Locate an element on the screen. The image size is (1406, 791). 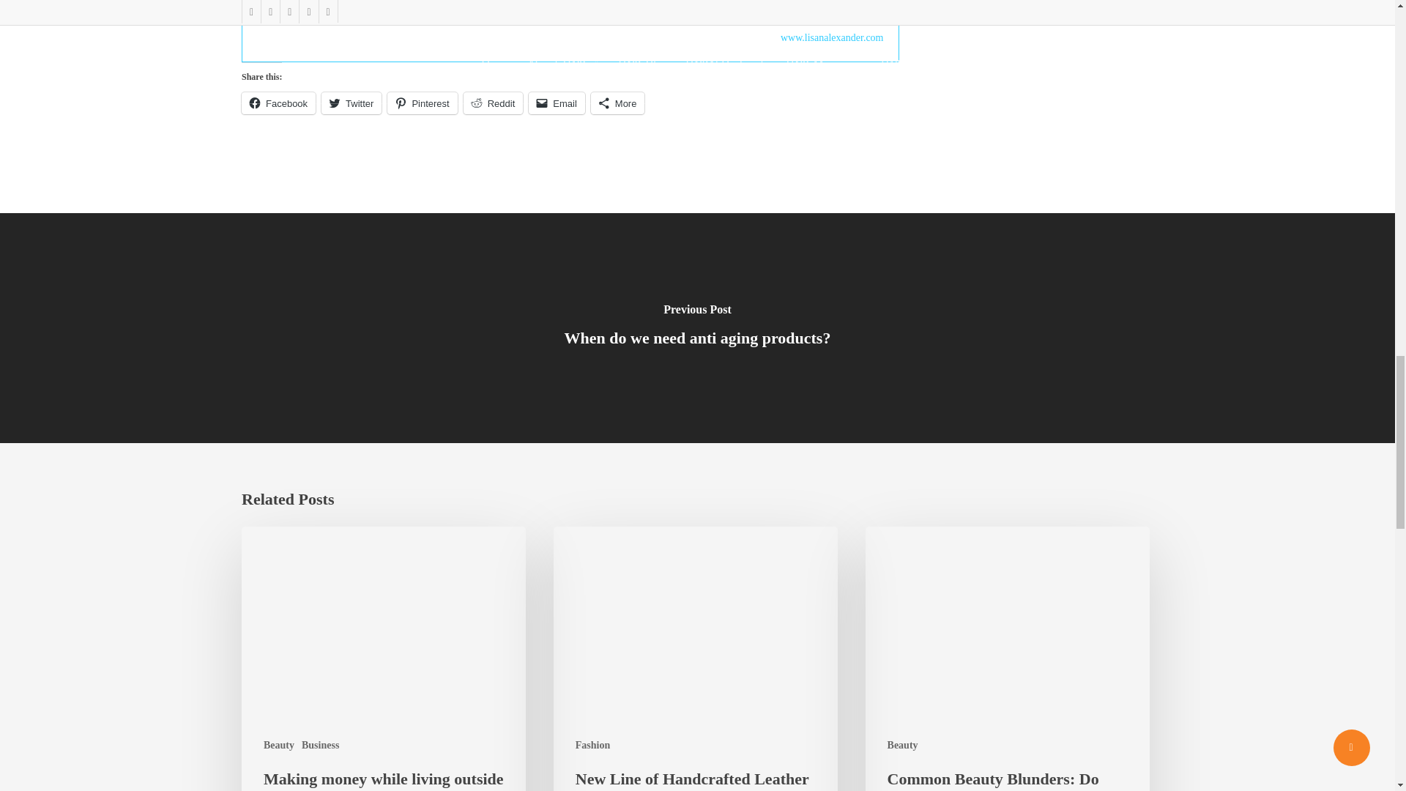
www.lisanalexander.com is located at coordinates (832, 38).